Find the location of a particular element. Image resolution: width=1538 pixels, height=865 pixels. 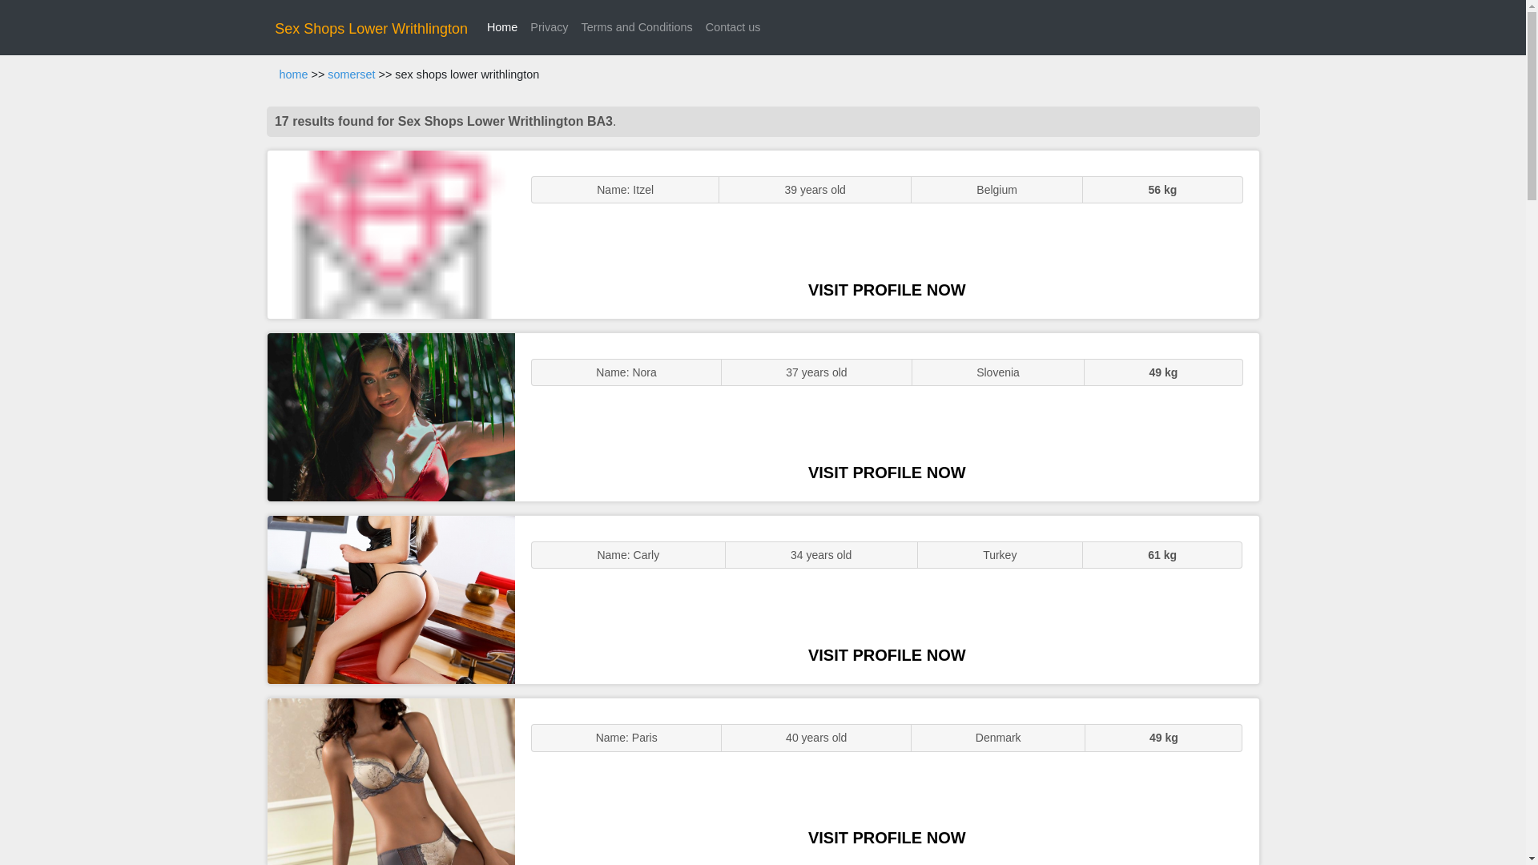

Contact us is located at coordinates (734, 27).